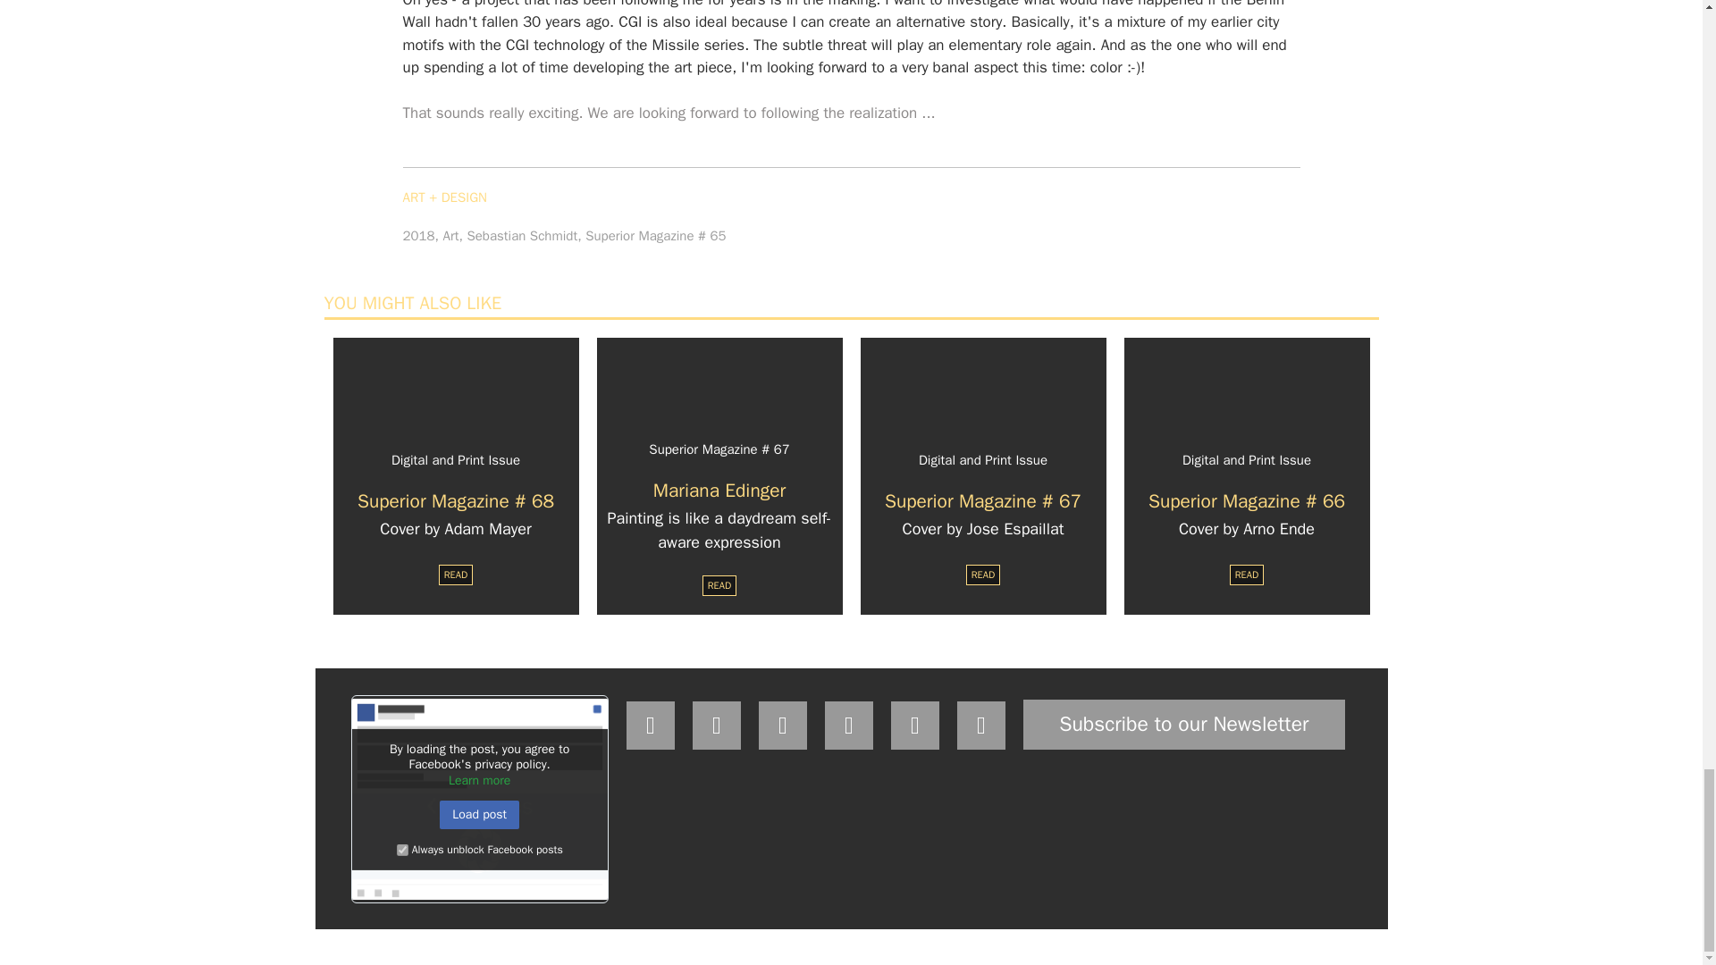 This screenshot has height=965, width=1716. What do you see at coordinates (719, 490) in the screenshot?
I see `Mariana Edinger` at bounding box center [719, 490].